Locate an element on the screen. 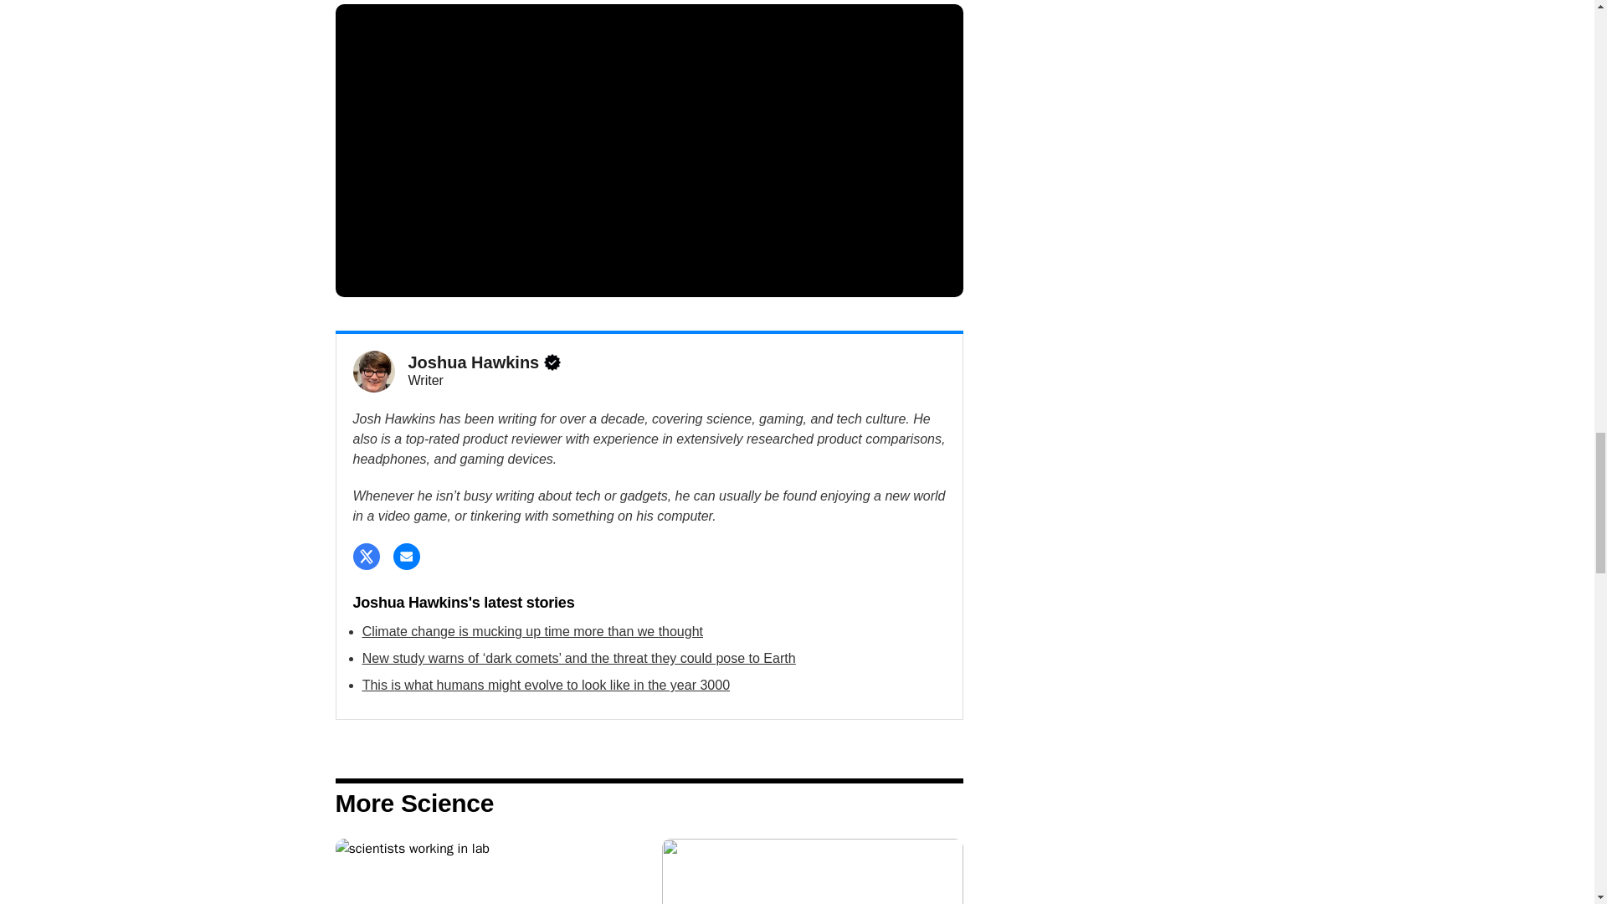 The image size is (1607, 904). Diabetes Cure is located at coordinates (485, 871).